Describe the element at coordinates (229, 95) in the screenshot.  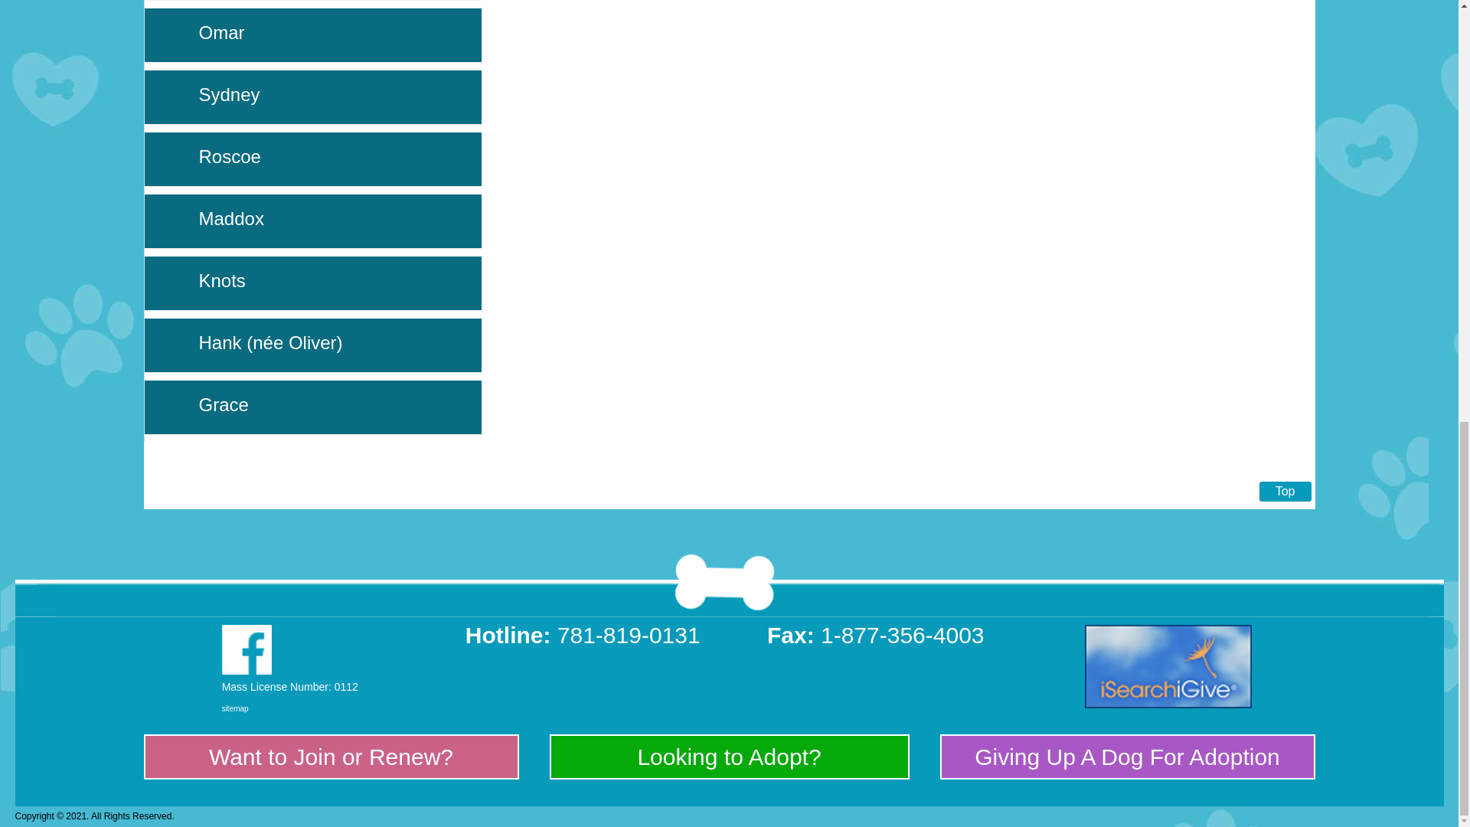
I see `Sydney` at that location.